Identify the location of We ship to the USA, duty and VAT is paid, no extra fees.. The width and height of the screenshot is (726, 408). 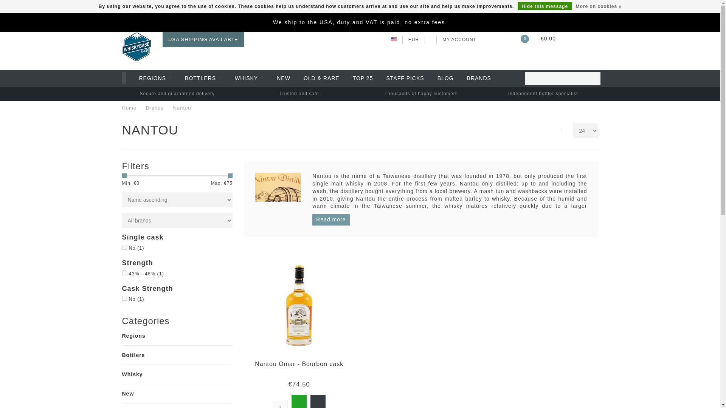
(360, 22).